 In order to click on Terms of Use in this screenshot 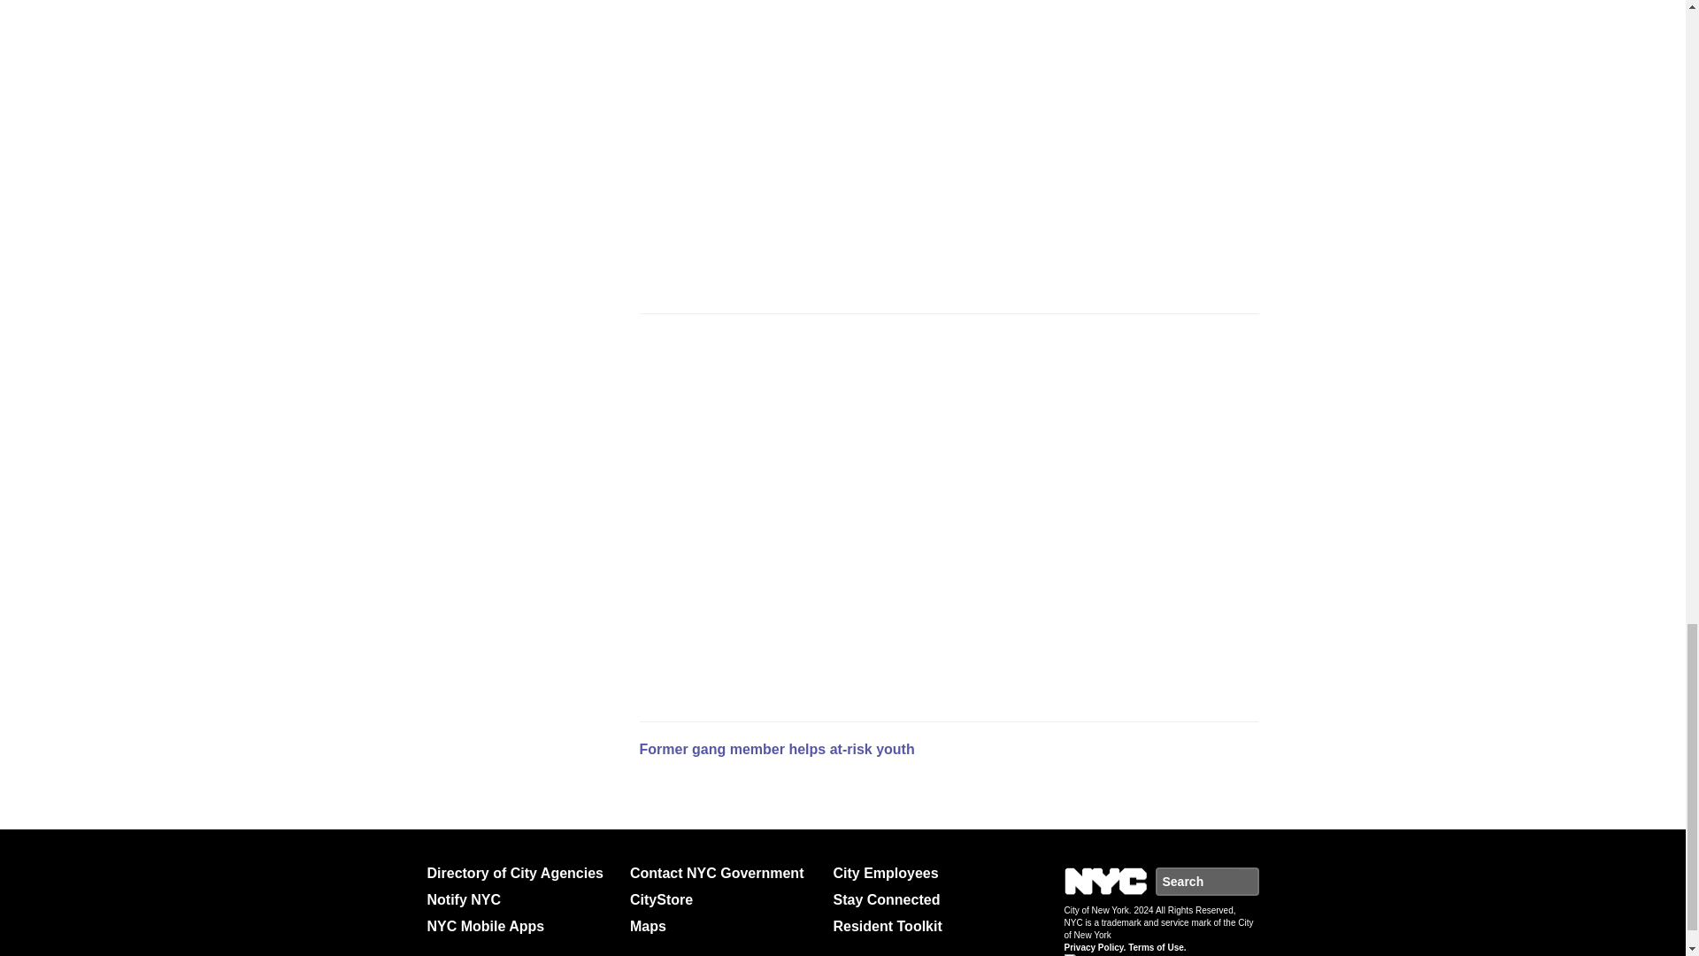, I will do `click(1157, 947)`.